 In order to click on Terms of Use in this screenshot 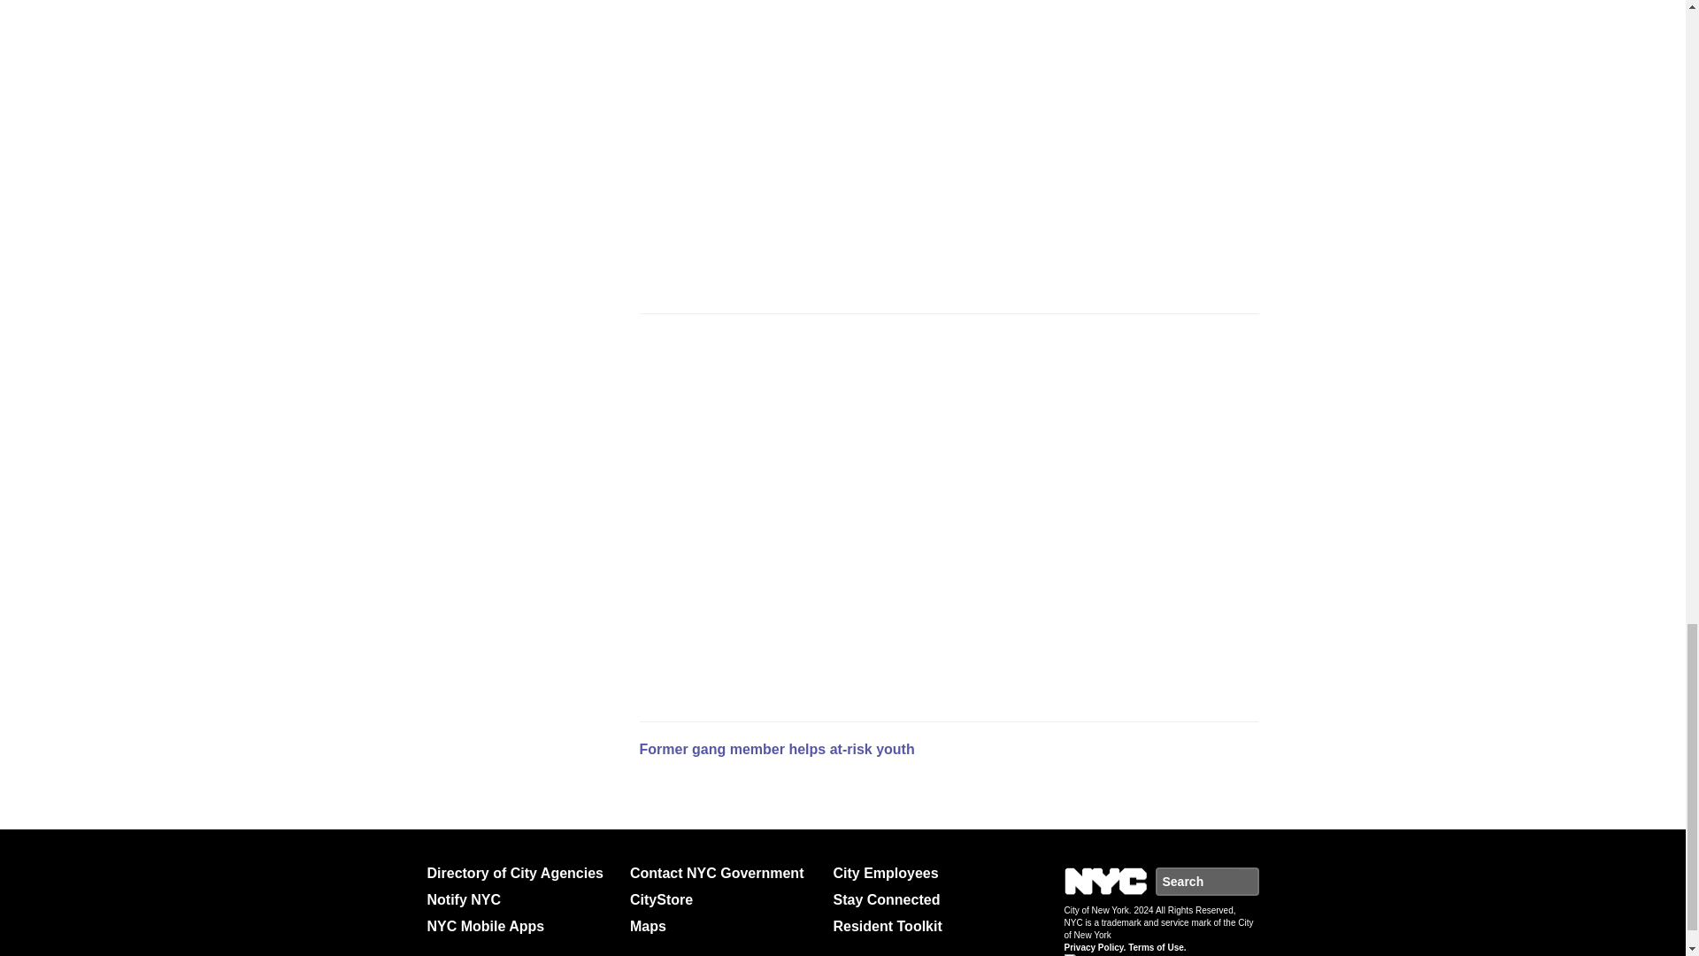, I will do `click(1157, 947)`.